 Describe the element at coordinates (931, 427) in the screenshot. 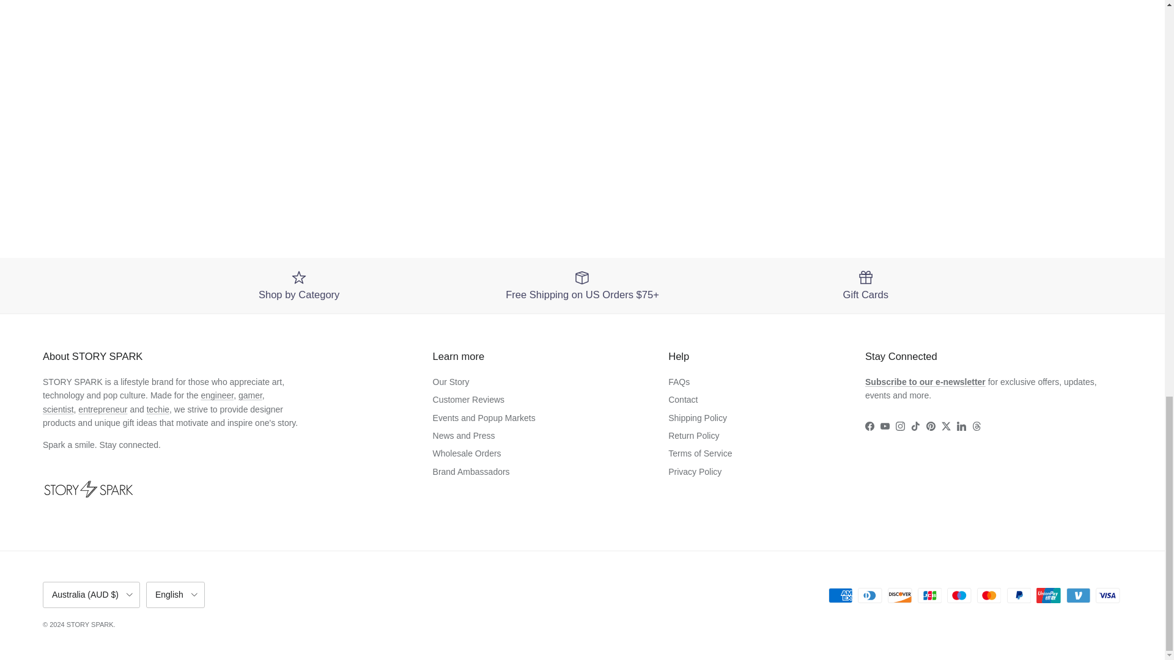

I see `STORY SPARK on Pinterest` at that location.